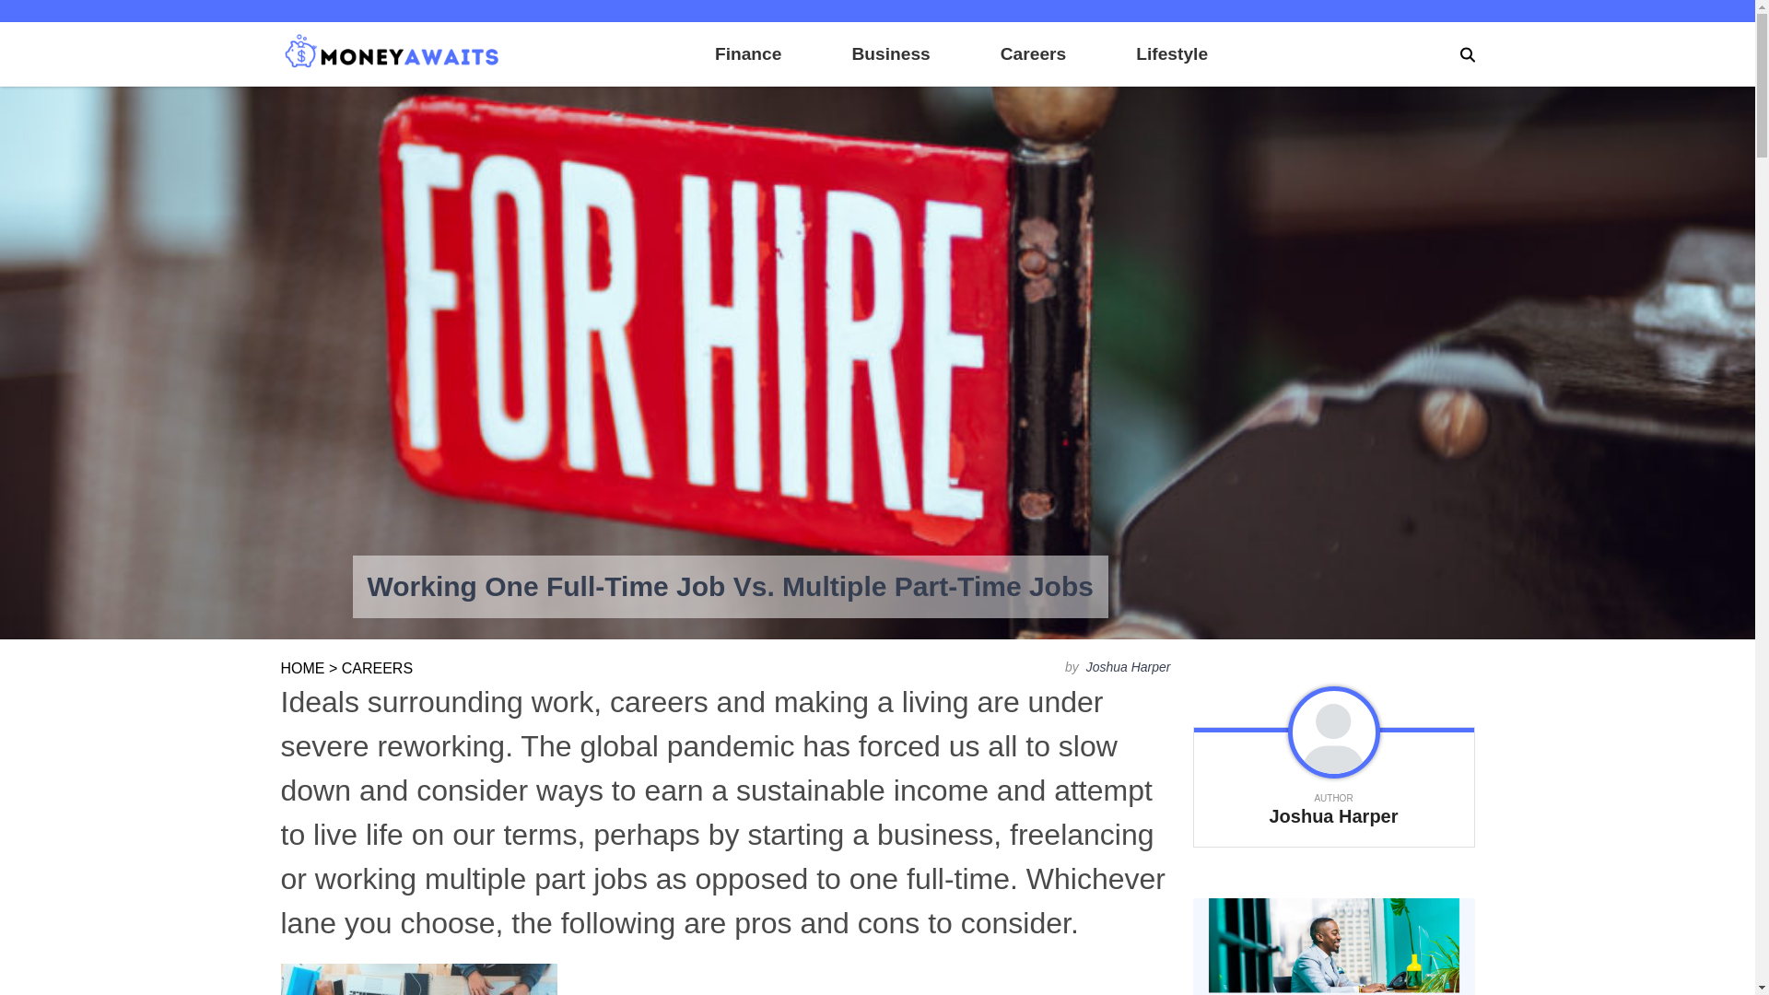 The height and width of the screenshot is (995, 1769). Describe the element at coordinates (1172, 53) in the screenshot. I see `Lifestyle` at that location.